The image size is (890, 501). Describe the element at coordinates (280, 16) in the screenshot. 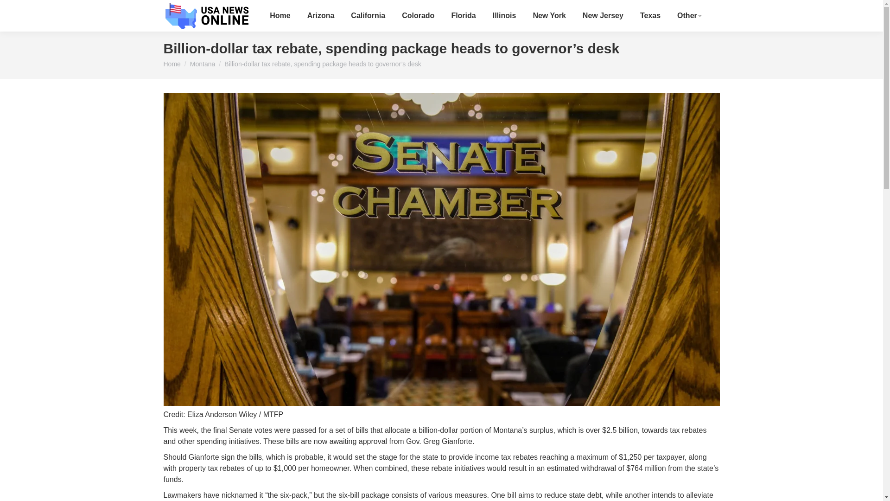

I see `Home` at that location.